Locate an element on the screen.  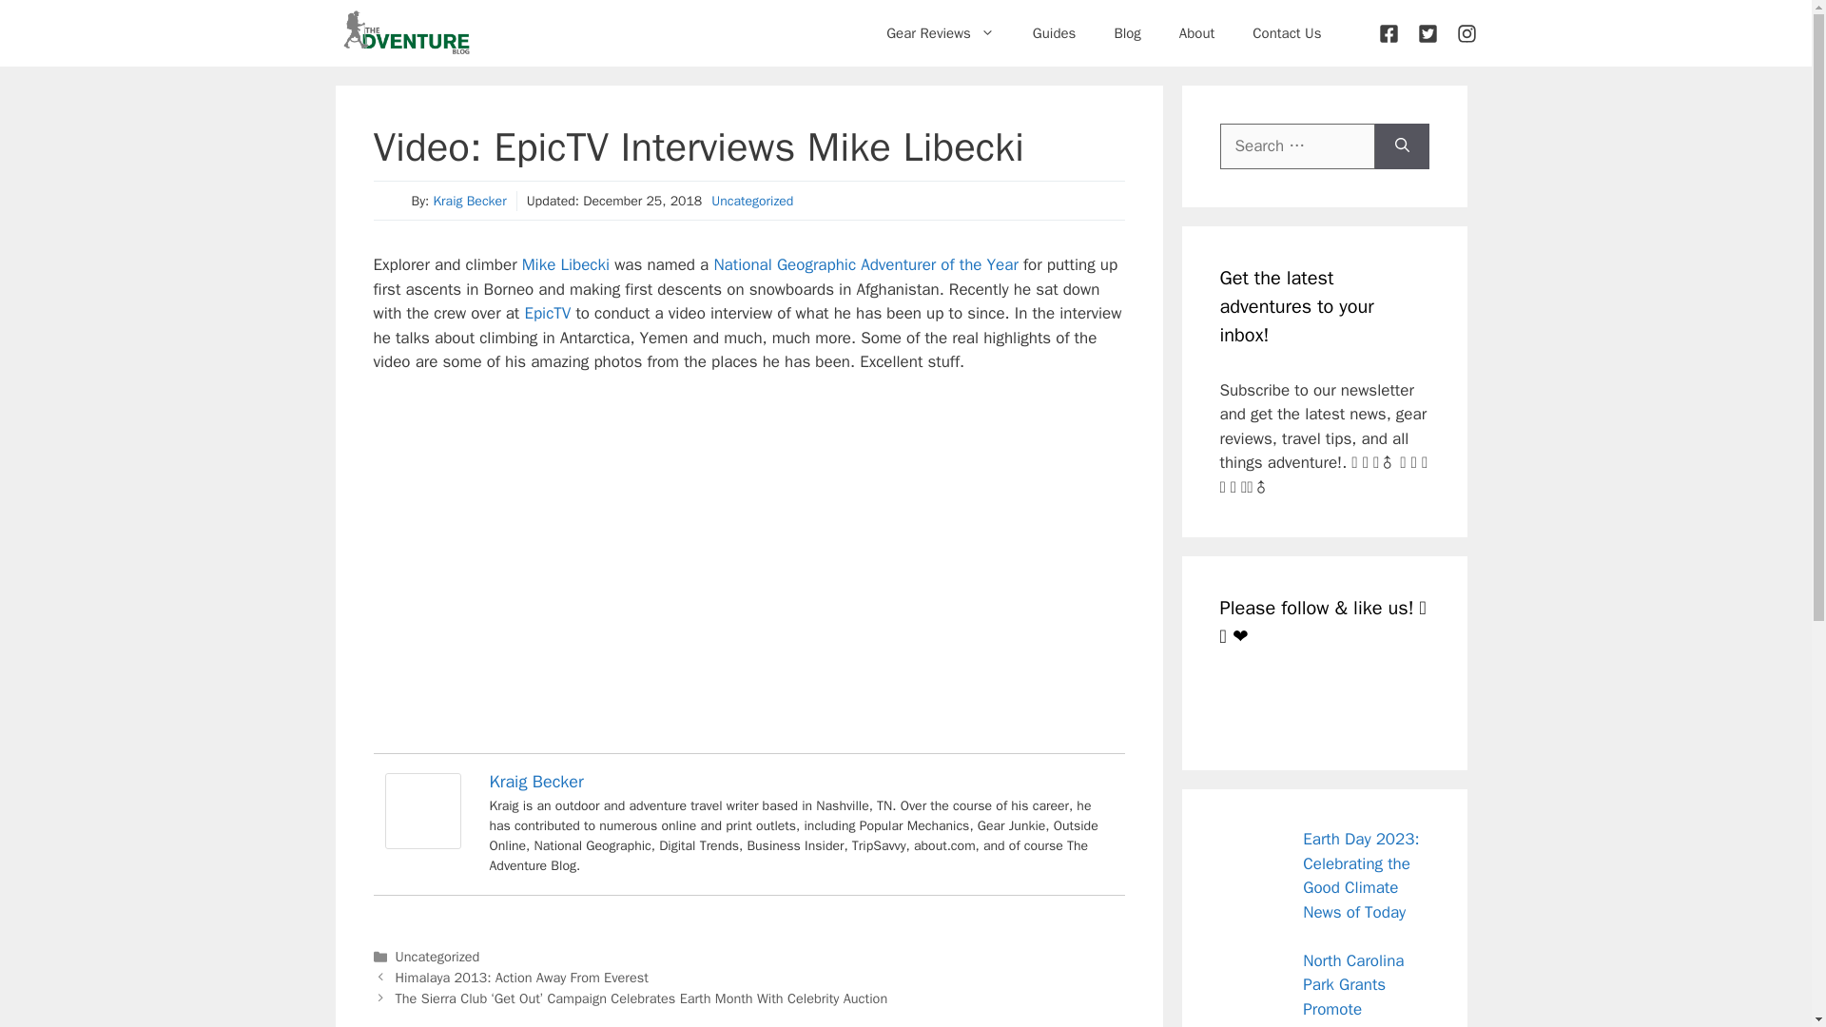
National Geographic Adventurer of the Year is located at coordinates (865, 264).